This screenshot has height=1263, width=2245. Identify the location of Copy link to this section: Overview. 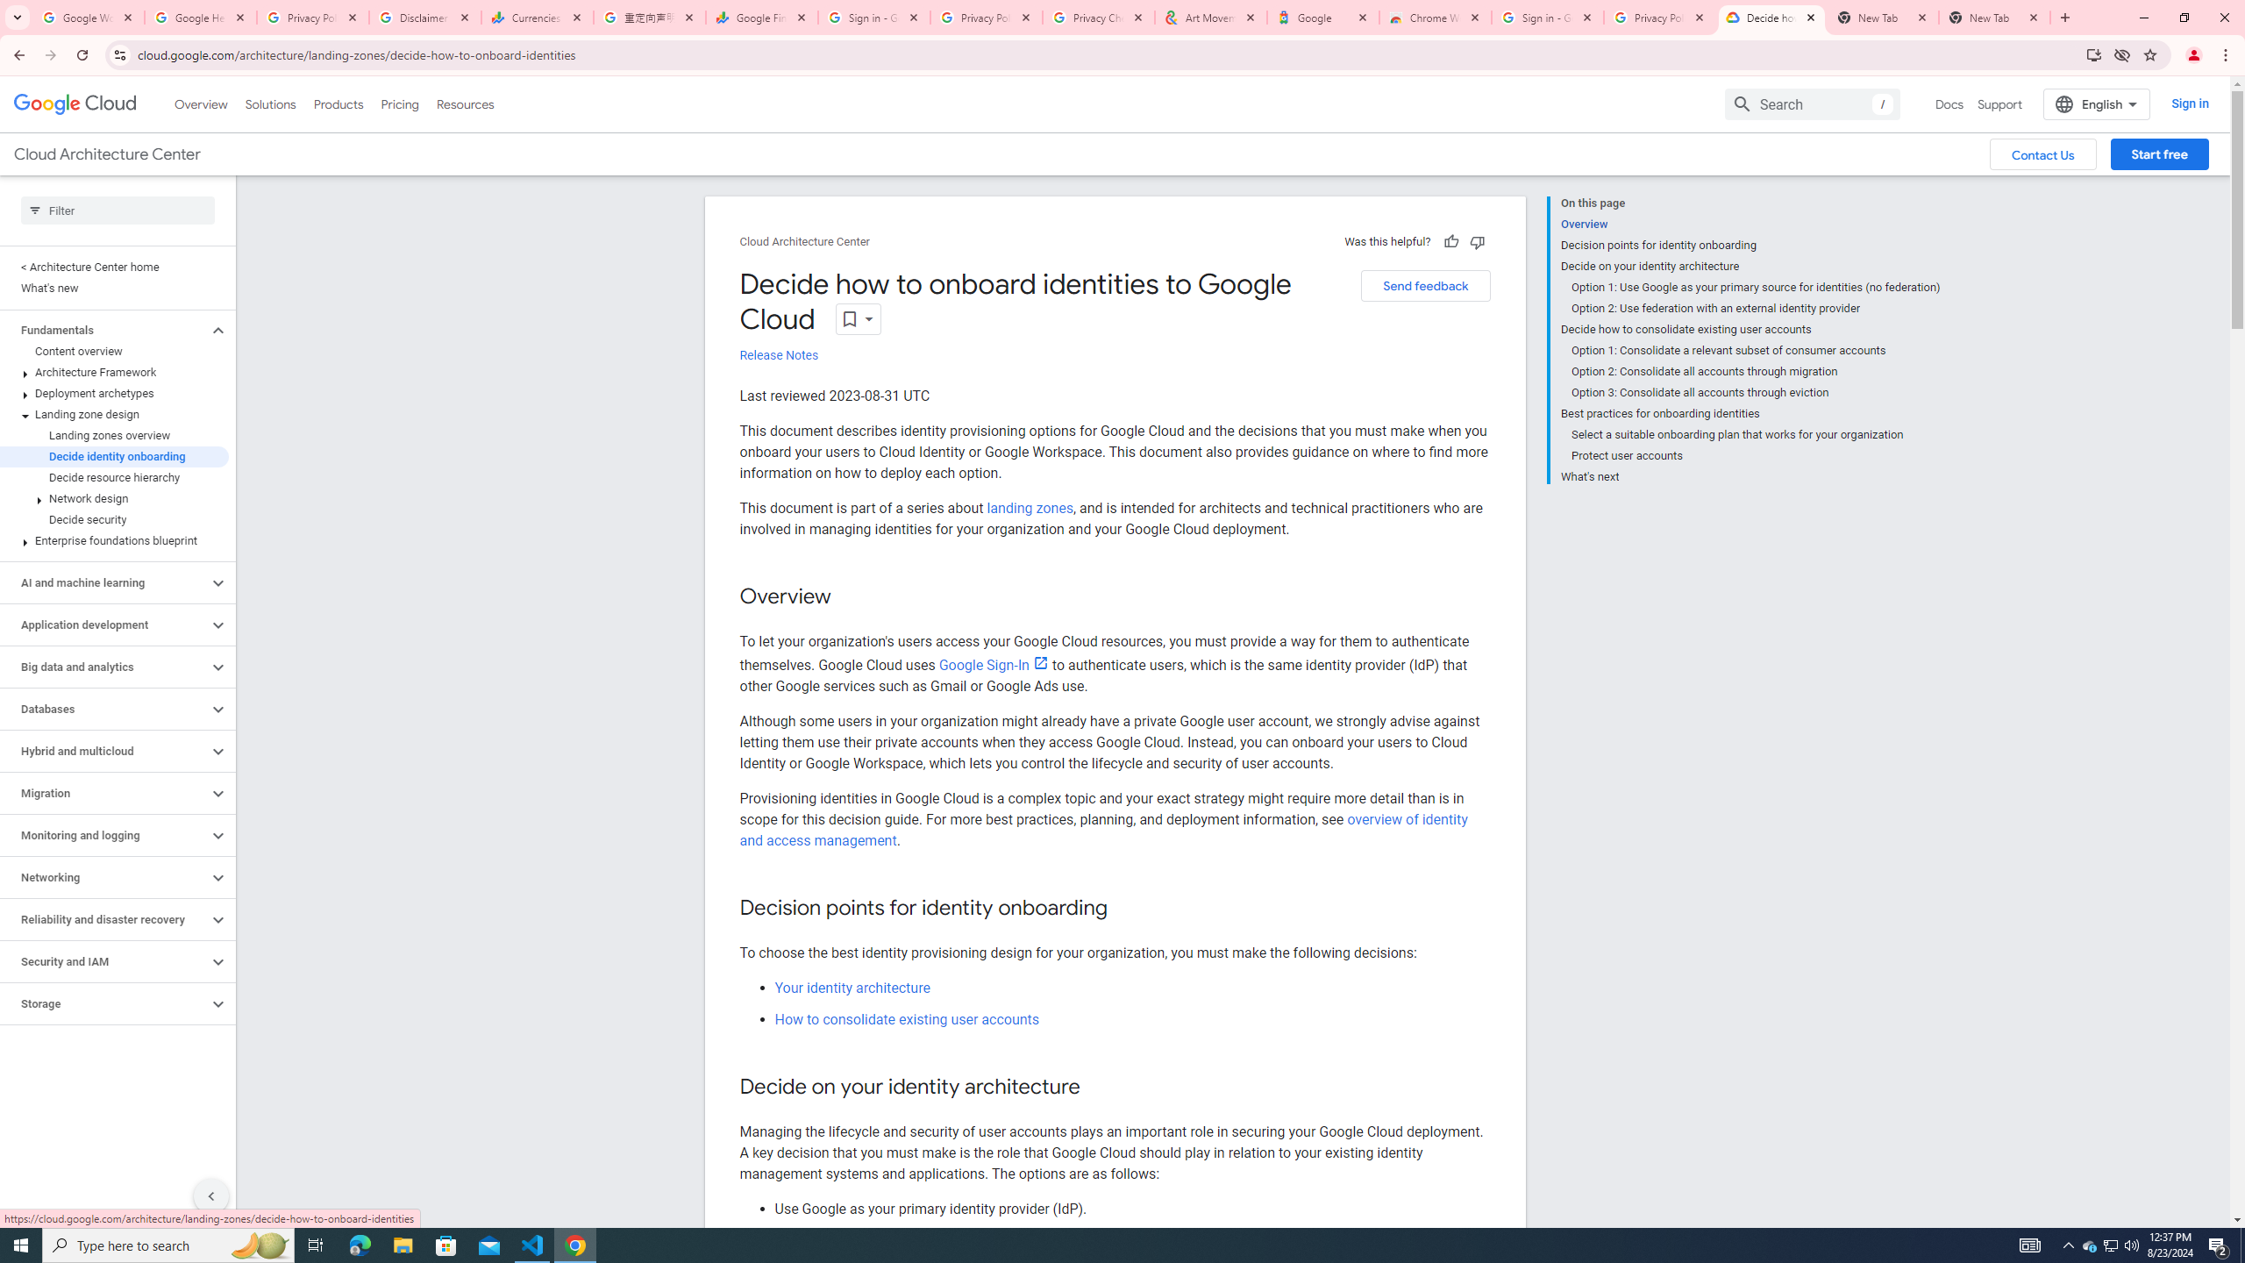
(849, 598).